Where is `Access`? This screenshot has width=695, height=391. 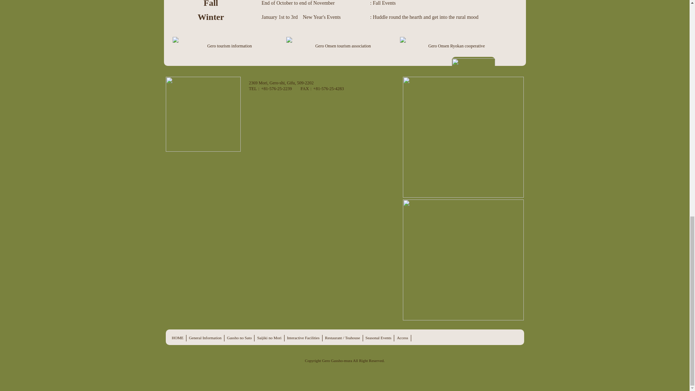
Access is located at coordinates (403, 337).